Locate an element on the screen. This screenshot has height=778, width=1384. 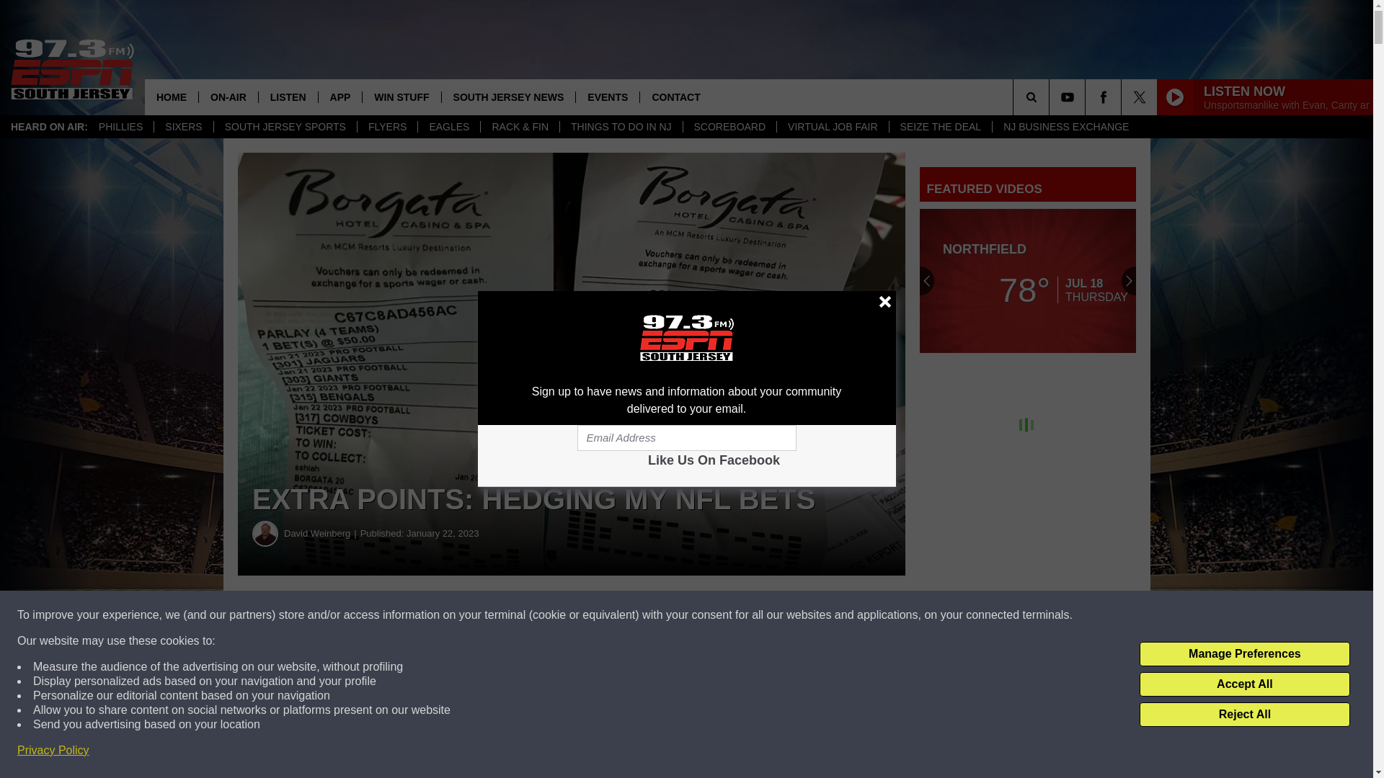
SOUTH JERSEY SPORTS is located at coordinates (285, 127).